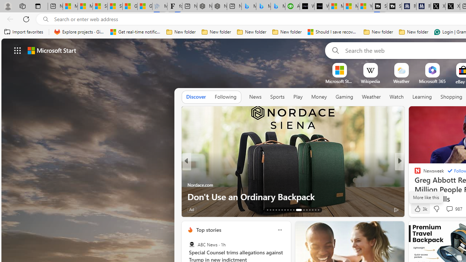 This screenshot has width=466, height=262. I want to click on View comments 85 Comment, so click(447, 210).